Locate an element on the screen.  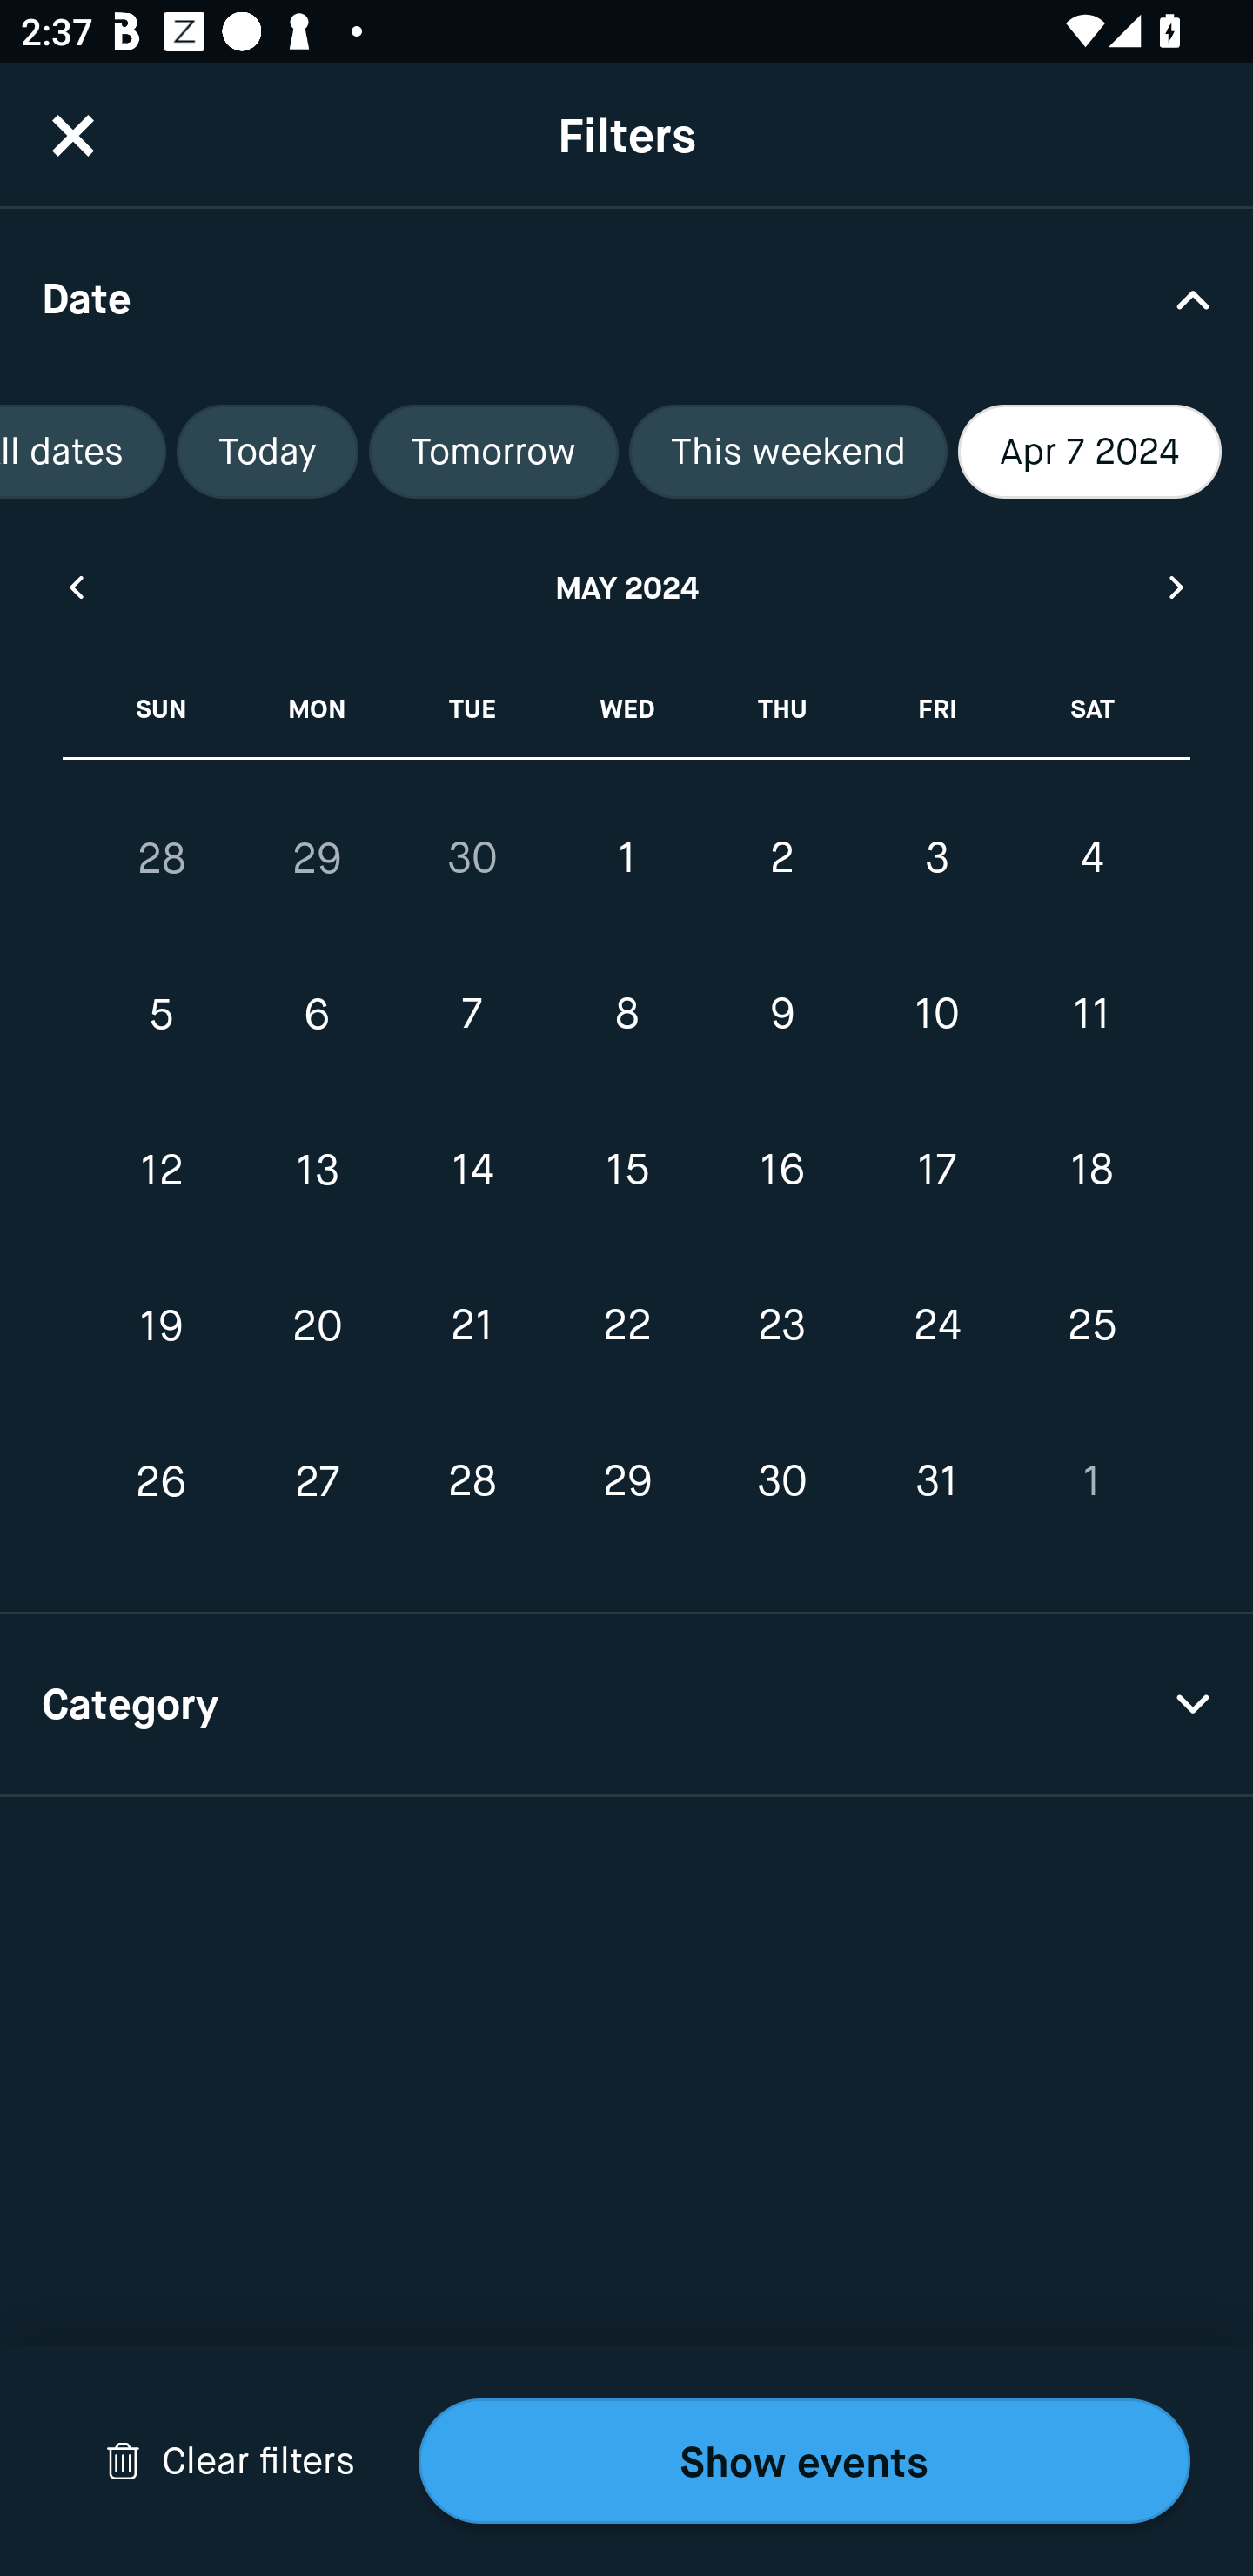
26 is located at coordinates (162, 1481).